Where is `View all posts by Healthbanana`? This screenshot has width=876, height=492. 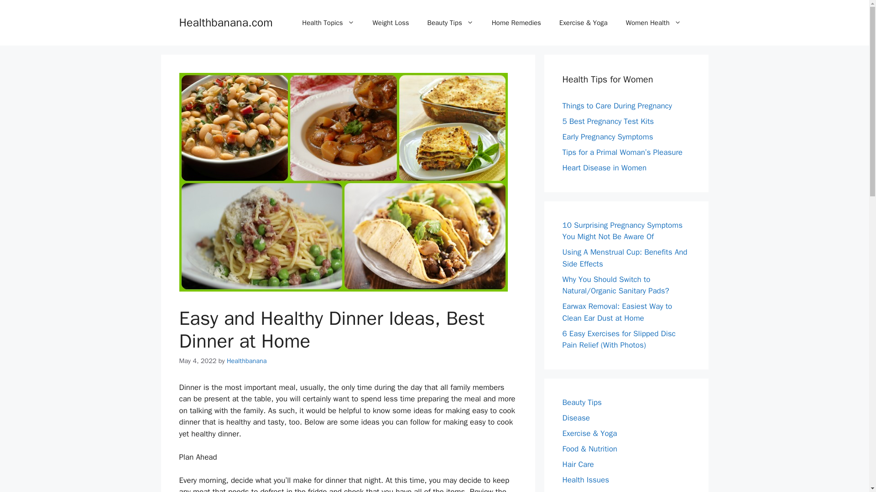
View all posts by Healthbanana is located at coordinates (247, 361).